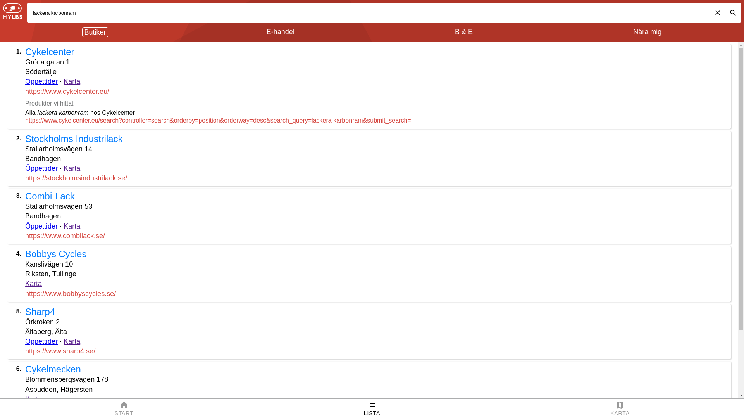 This screenshot has height=419, width=744. What do you see at coordinates (71, 294) in the screenshot?
I see `https://www.bobbyscycles.se/` at bounding box center [71, 294].